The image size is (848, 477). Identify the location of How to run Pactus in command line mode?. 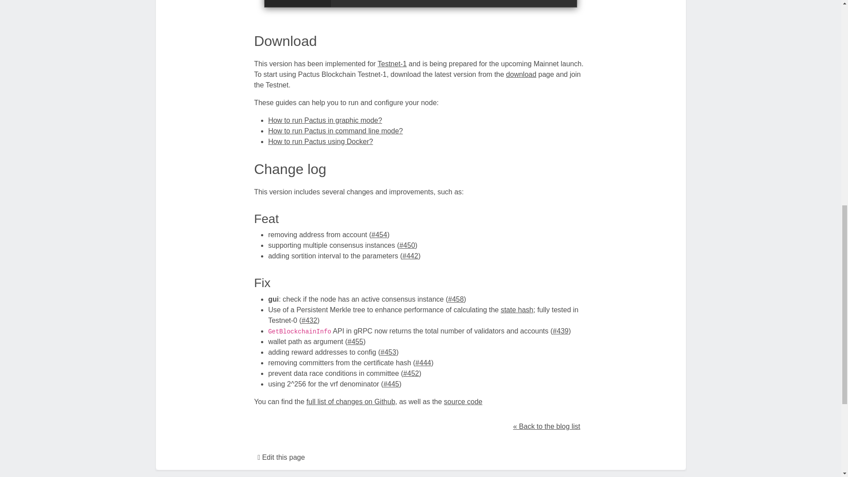
(335, 131).